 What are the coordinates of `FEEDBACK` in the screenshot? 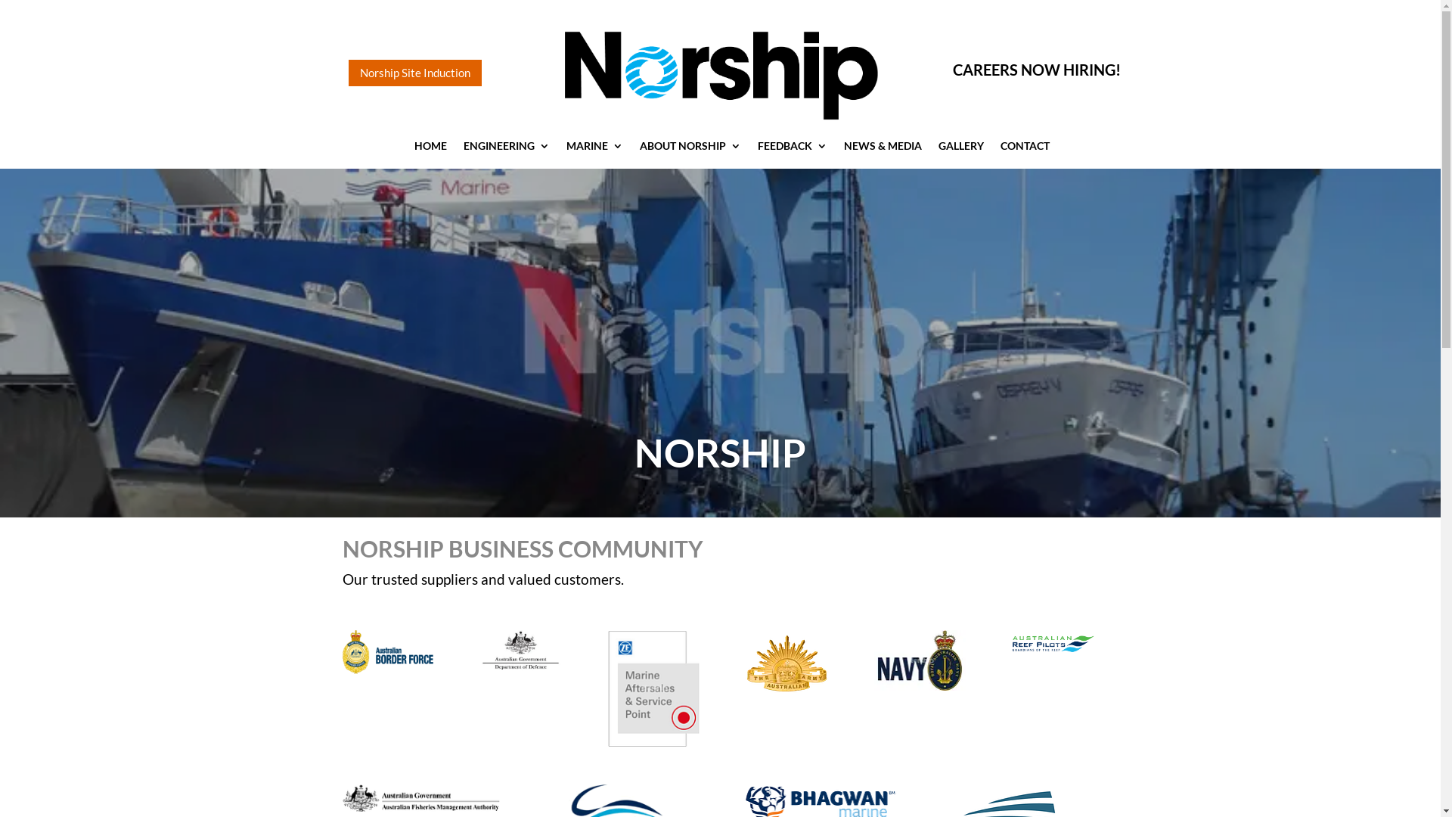 It's located at (793, 149).